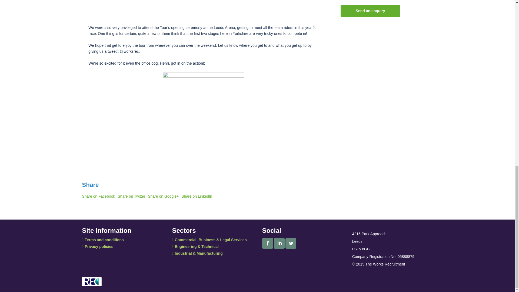 Image resolution: width=519 pixels, height=292 pixels. What do you see at coordinates (97, 247) in the screenshot?
I see `Privacy policies` at bounding box center [97, 247].